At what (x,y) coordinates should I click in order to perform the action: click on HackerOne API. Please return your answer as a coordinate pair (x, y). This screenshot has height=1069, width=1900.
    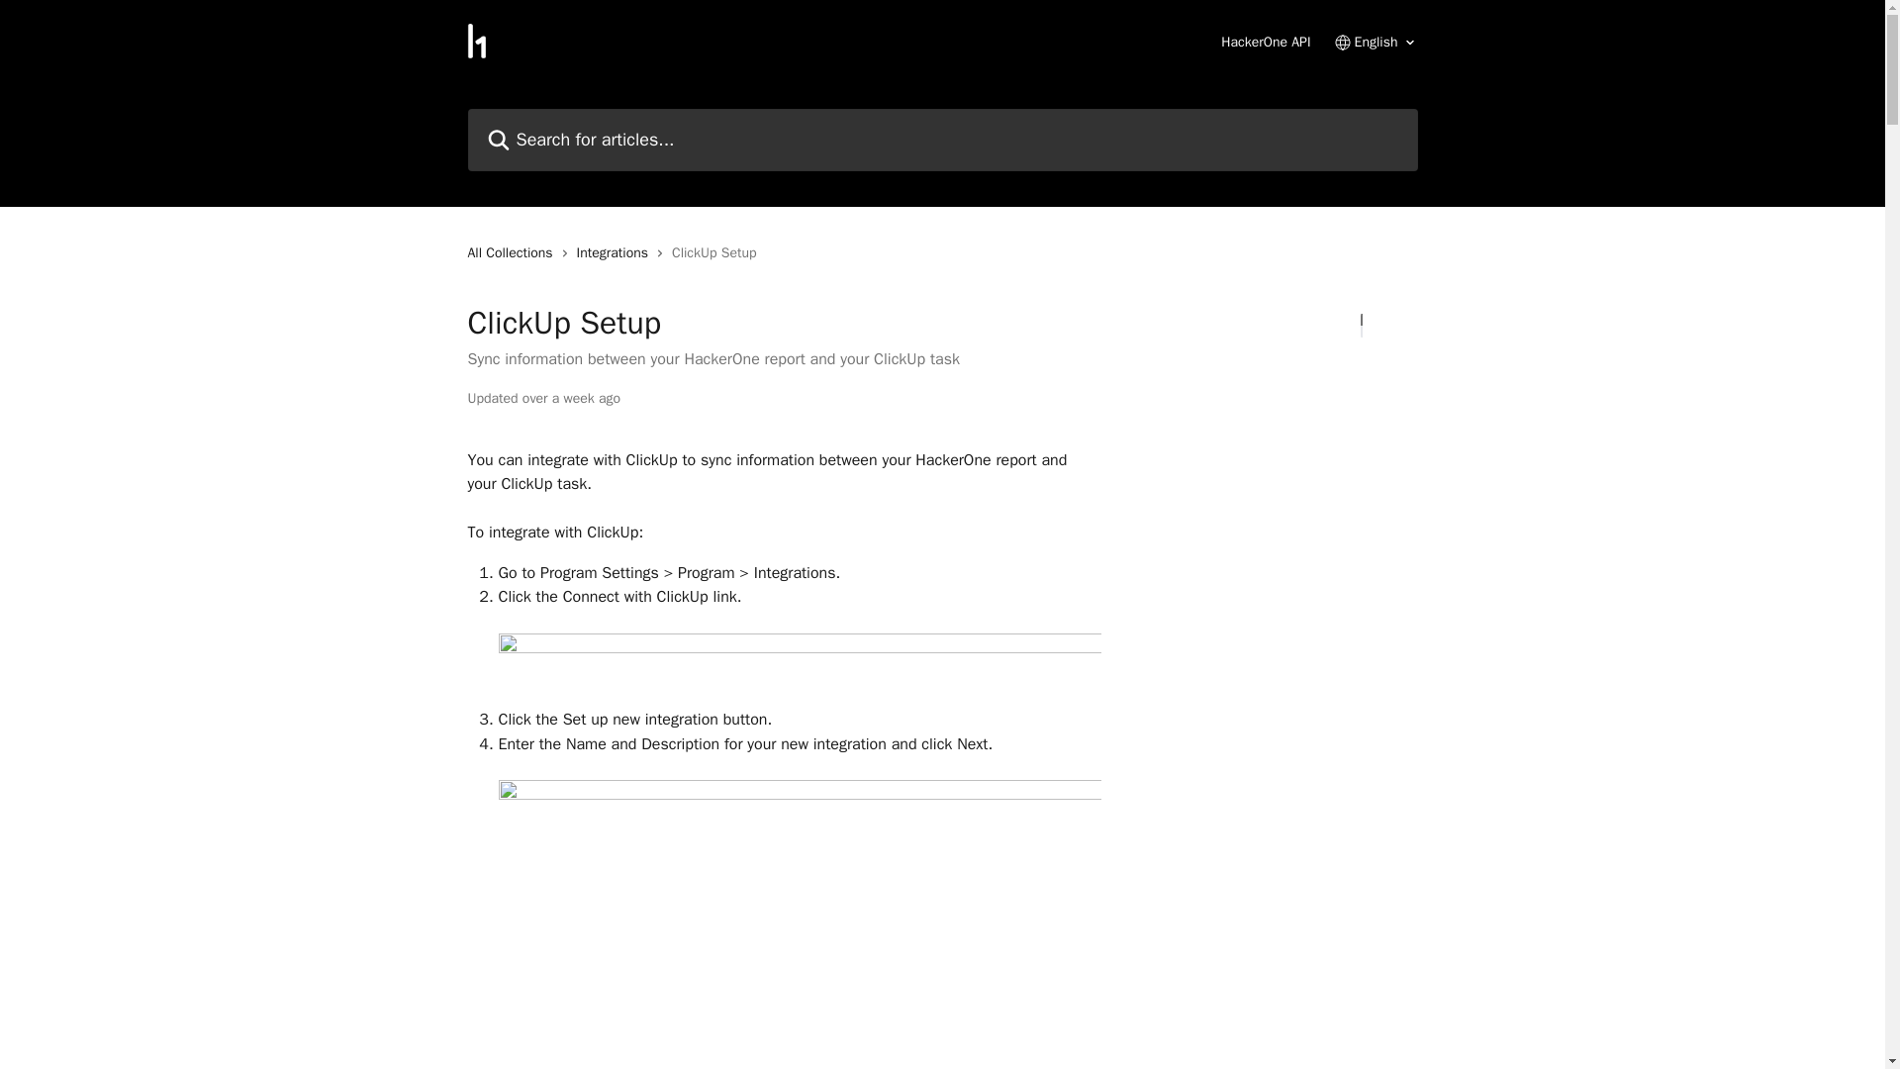
    Looking at the image, I should click on (1266, 42).